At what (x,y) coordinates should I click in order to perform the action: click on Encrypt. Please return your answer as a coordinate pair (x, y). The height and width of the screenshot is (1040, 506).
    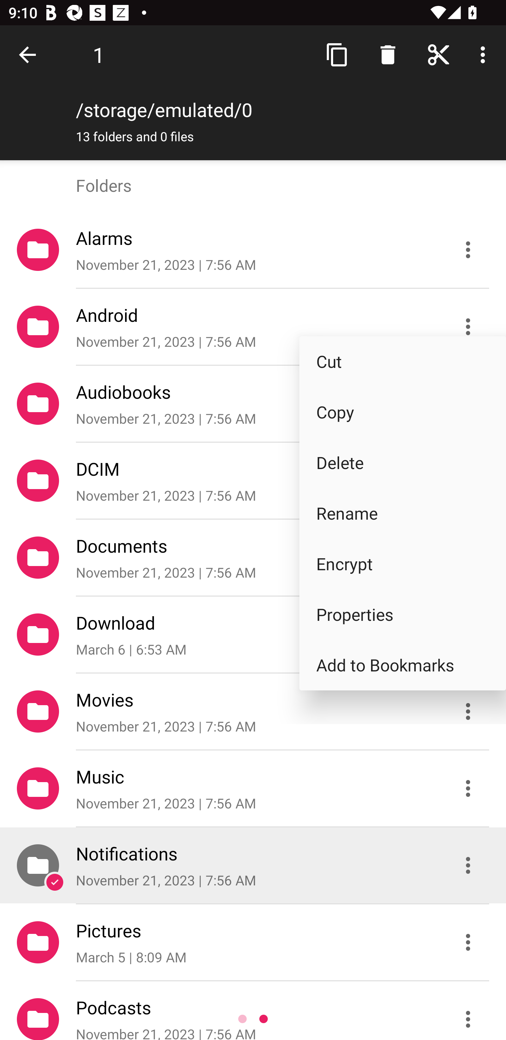
    Looking at the image, I should click on (403, 564).